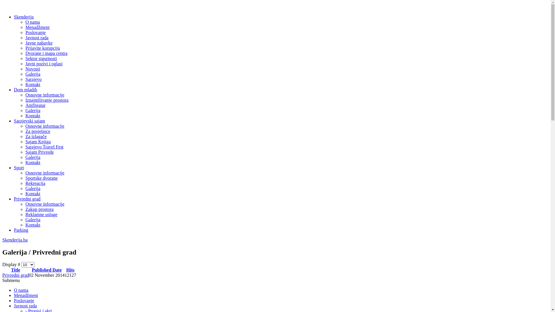  What do you see at coordinates (33, 157) in the screenshot?
I see `Galerija` at bounding box center [33, 157].